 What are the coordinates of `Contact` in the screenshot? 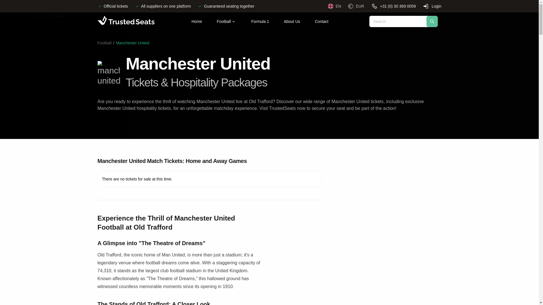 It's located at (321, 21).